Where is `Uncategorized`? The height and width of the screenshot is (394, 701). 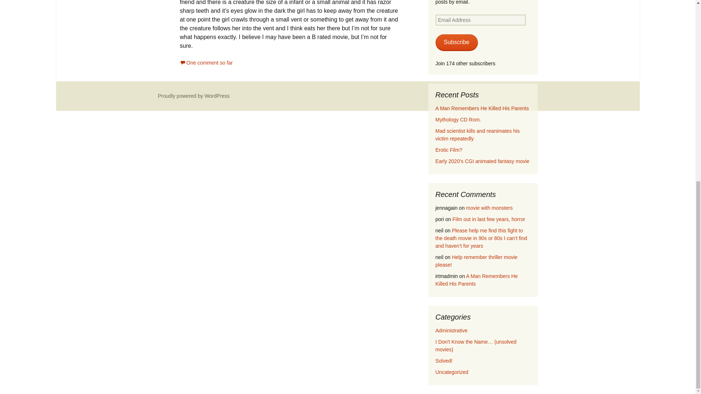
Uncategorized is located at coordinates (452, 372).